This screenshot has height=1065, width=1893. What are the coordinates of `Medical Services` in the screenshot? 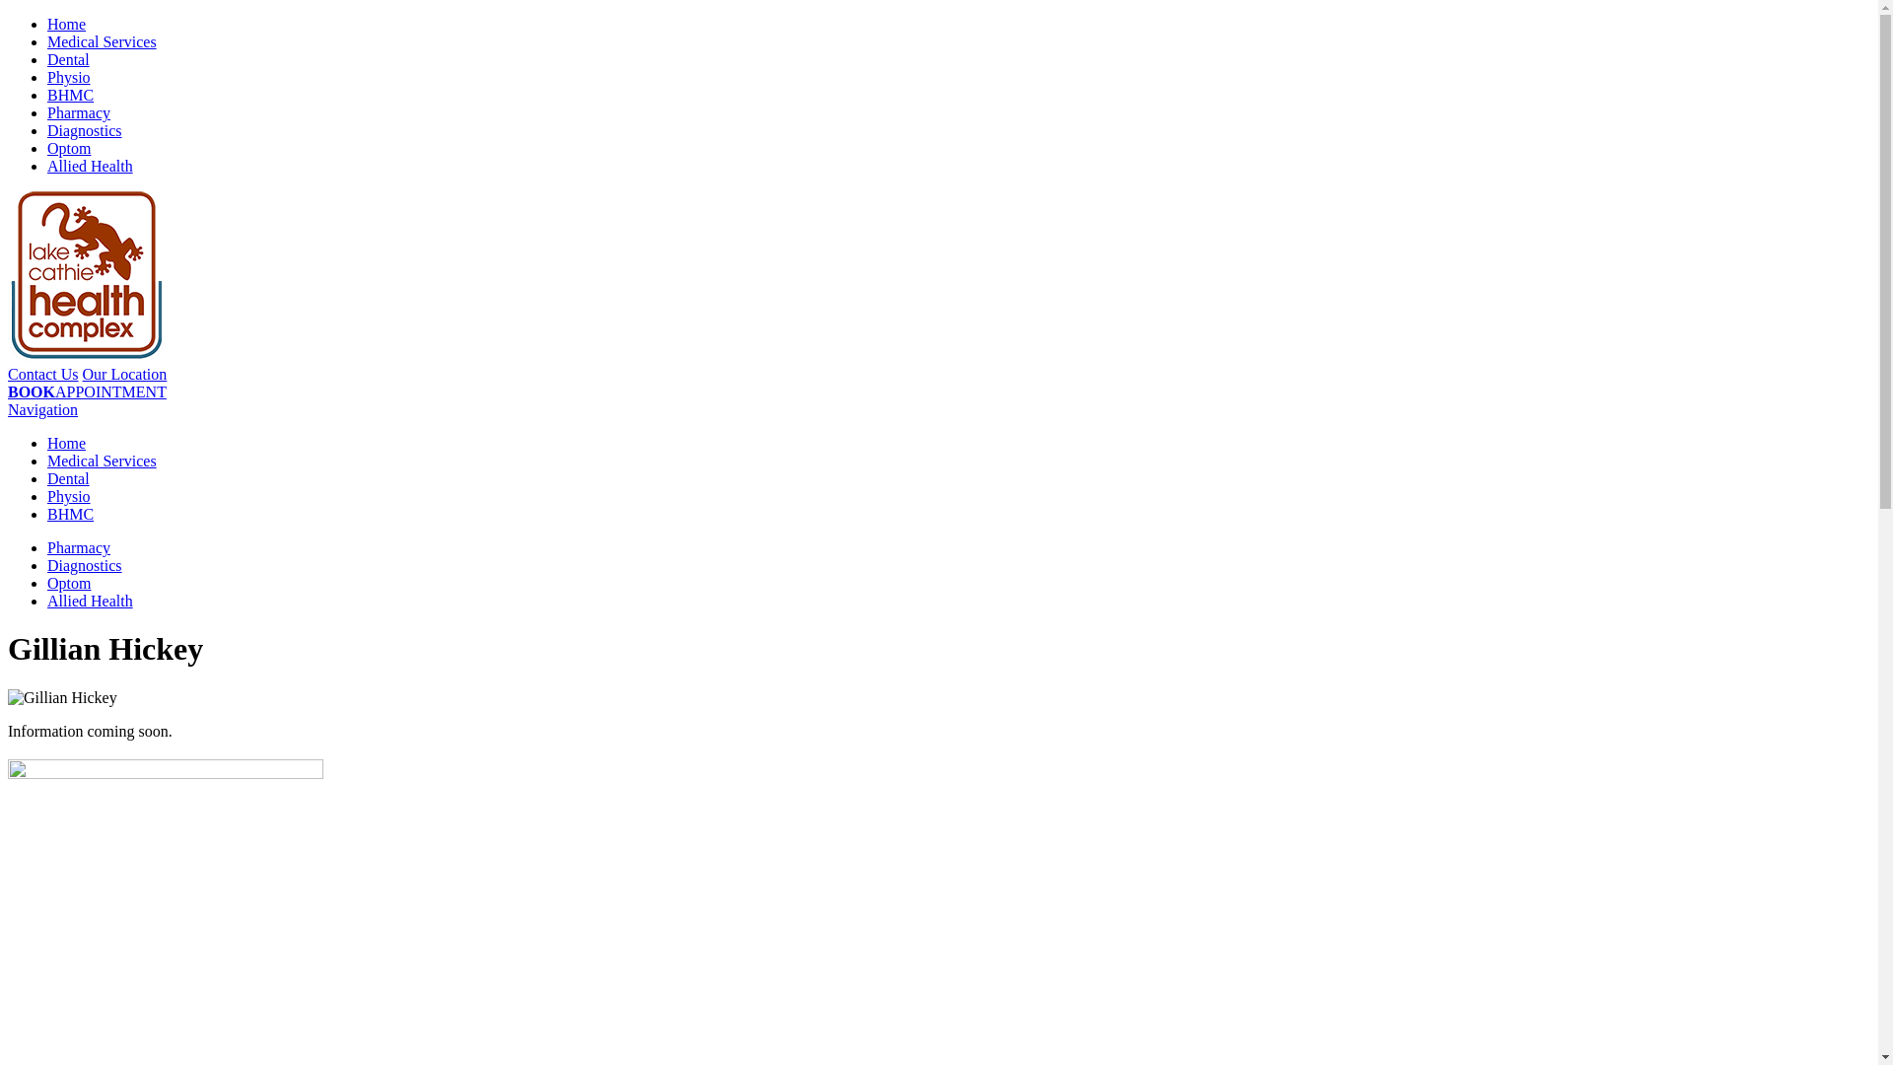 It's located at (103, 461).